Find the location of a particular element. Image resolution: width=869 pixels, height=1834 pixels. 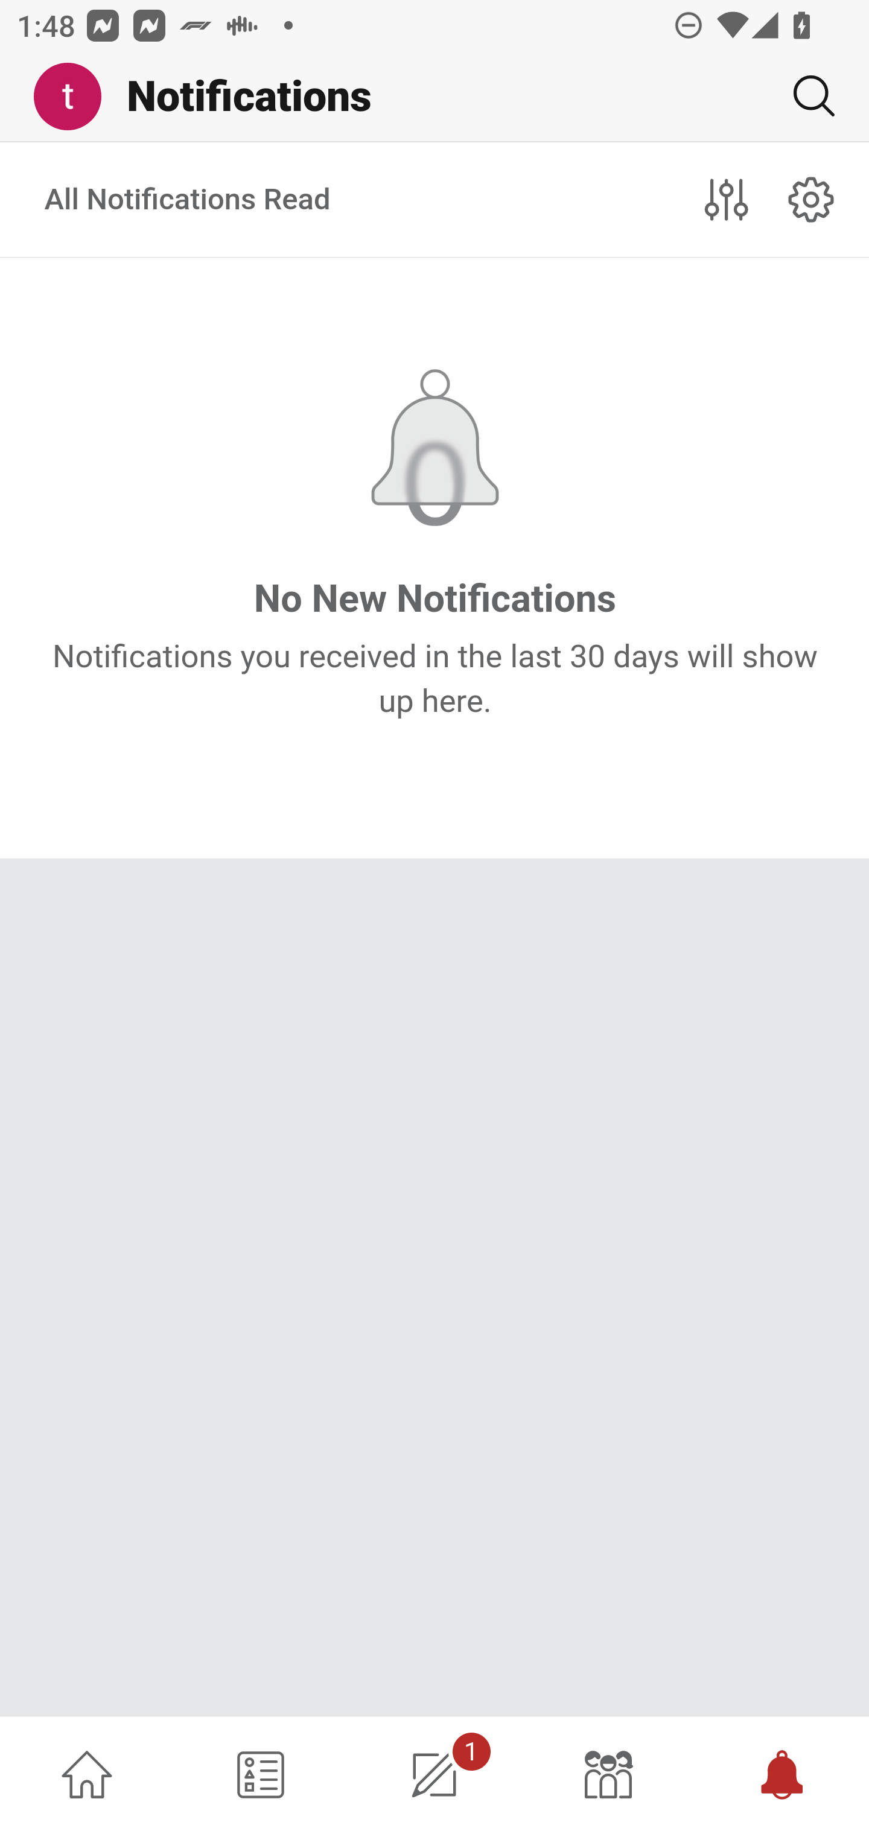

notifications# is located at coordinates (812, 199).